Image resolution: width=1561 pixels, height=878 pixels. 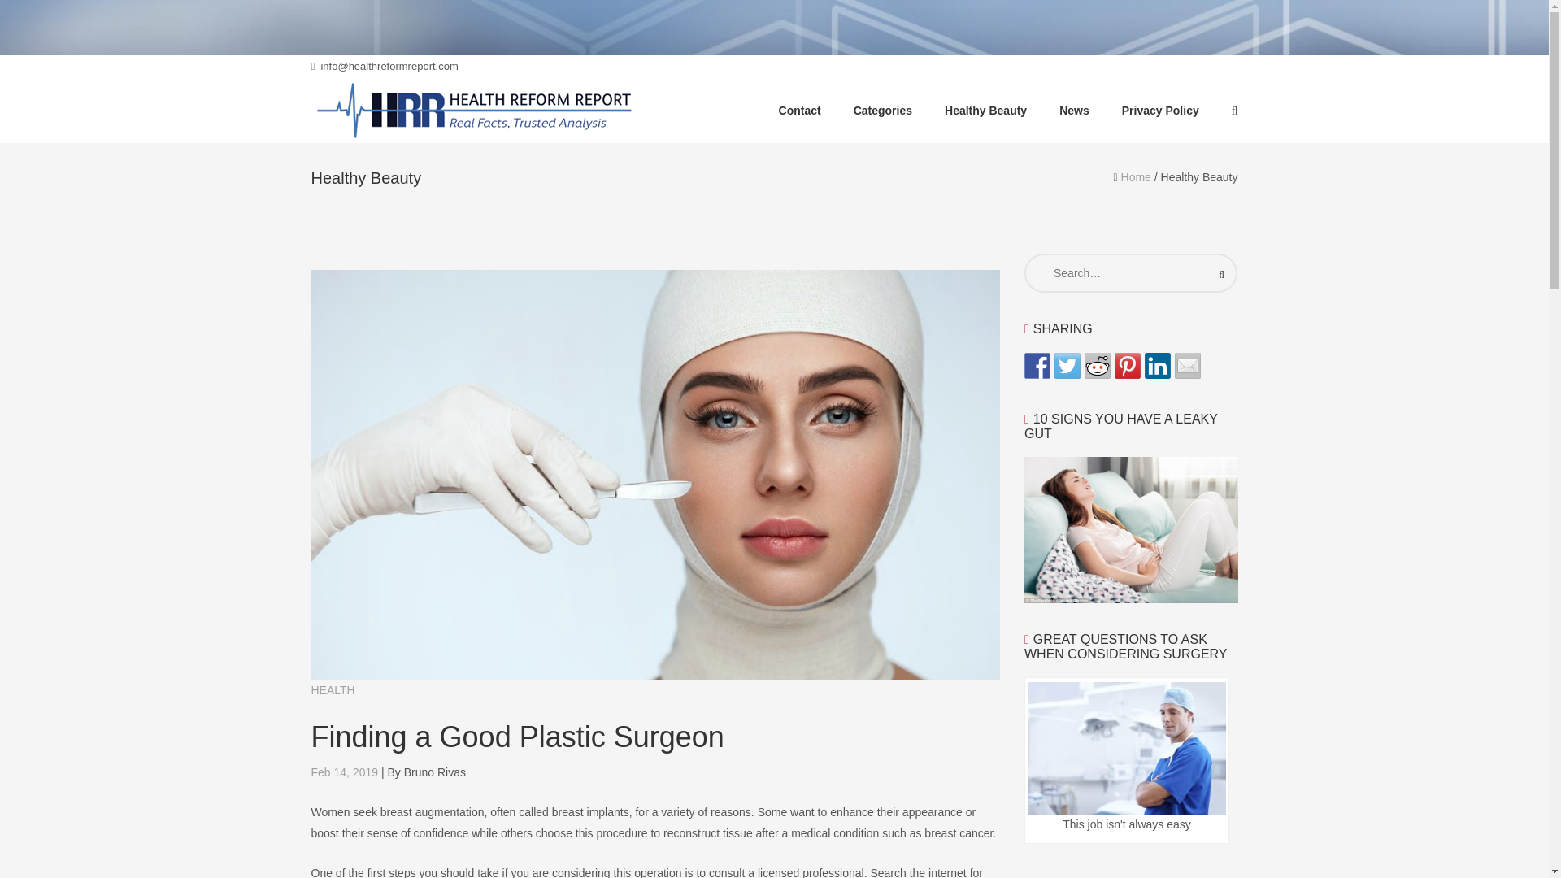 What do you see at coordinates (1067, 366) in the screenshot?
I see `Share on Twitter` at bounding box center [1067, 366].